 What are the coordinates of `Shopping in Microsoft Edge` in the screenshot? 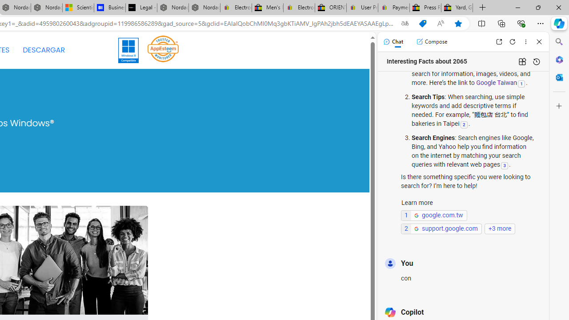 It's located at (422, 24).